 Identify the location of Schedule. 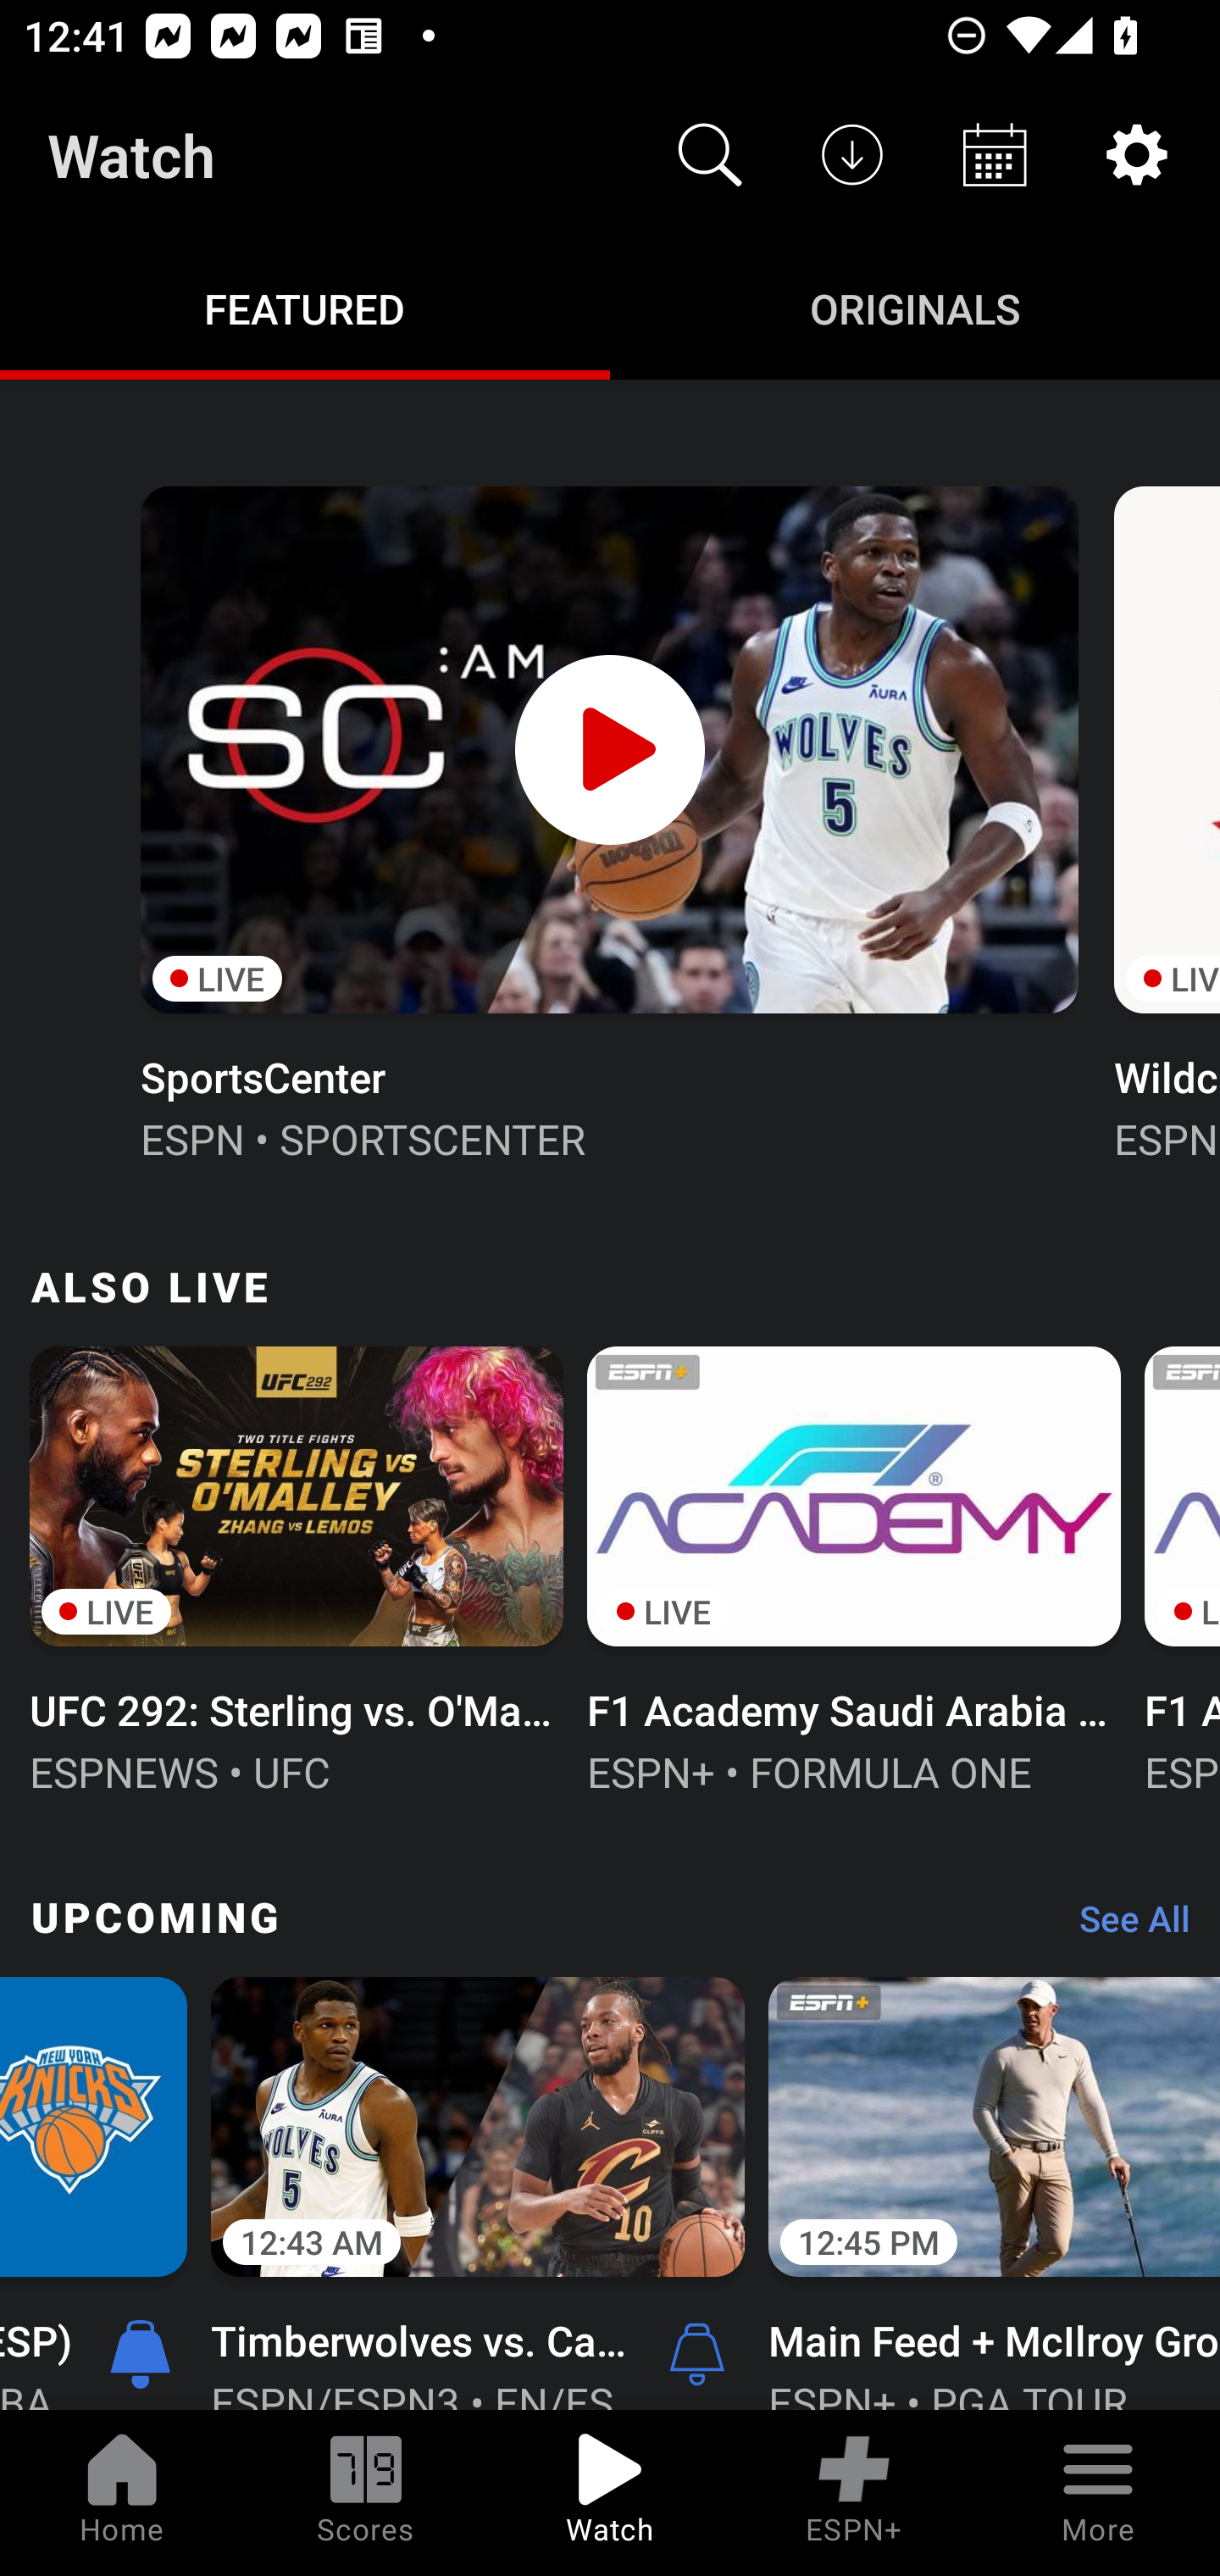
(995, 154).